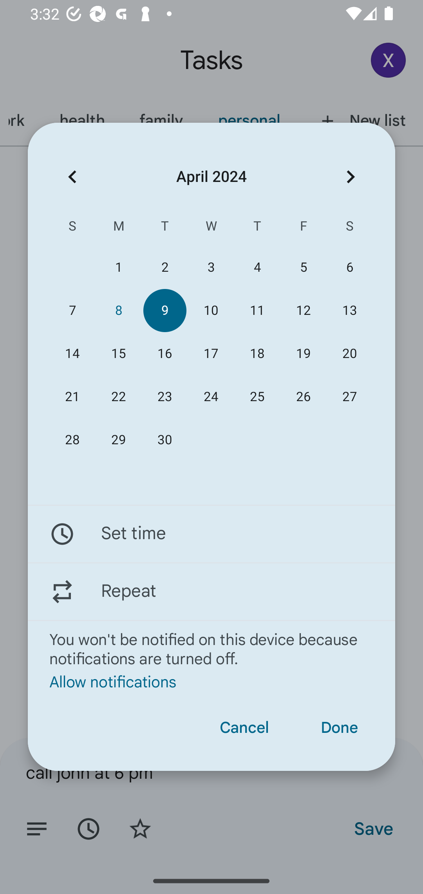  Describe the element at coordinates (211, 681) in the screenshot. I see `Allow notifications` at that location.